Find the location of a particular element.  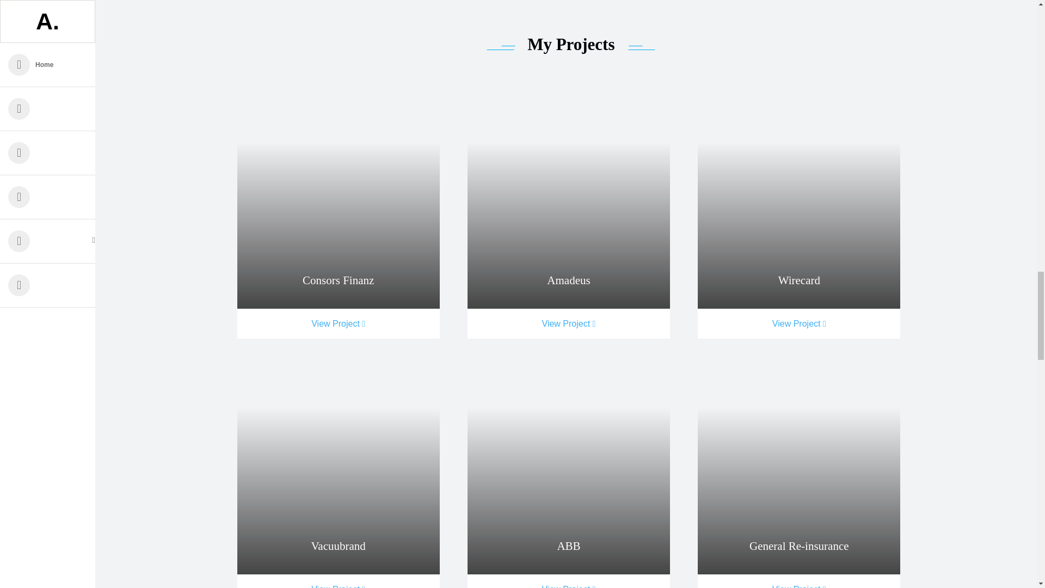

View Project is located at coordinates (568, 581).